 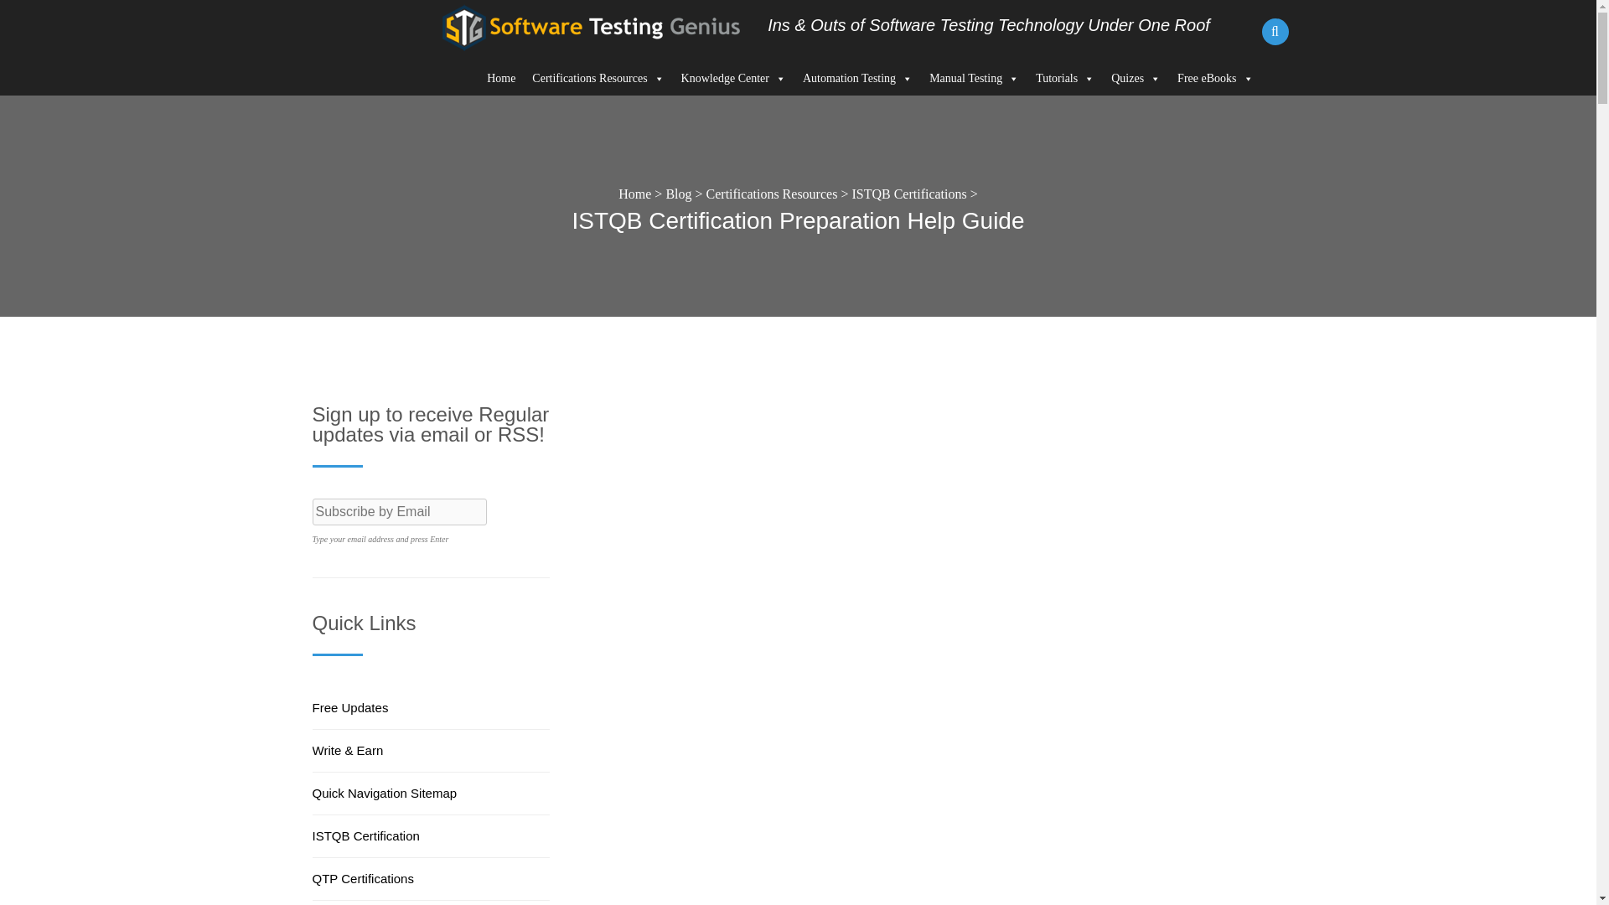 I want to click on Go to the ISTQB Certifications category archives., so click(x=908, y=193).